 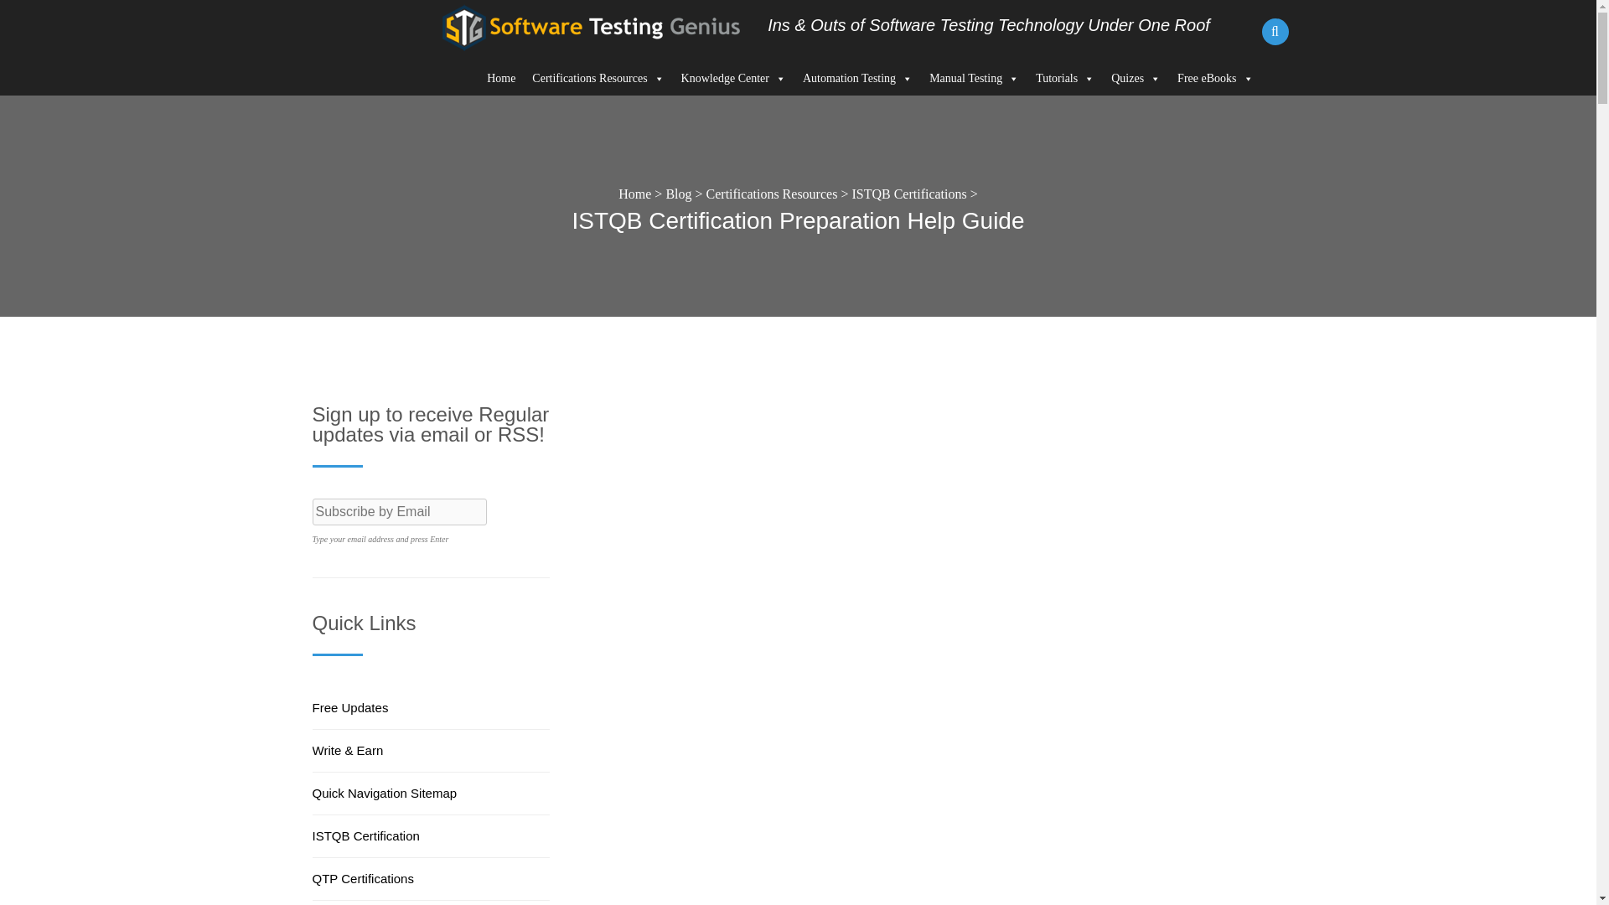 I want to click on Go to the ISTQB Certifications category archives., so click(x=908, y=193).